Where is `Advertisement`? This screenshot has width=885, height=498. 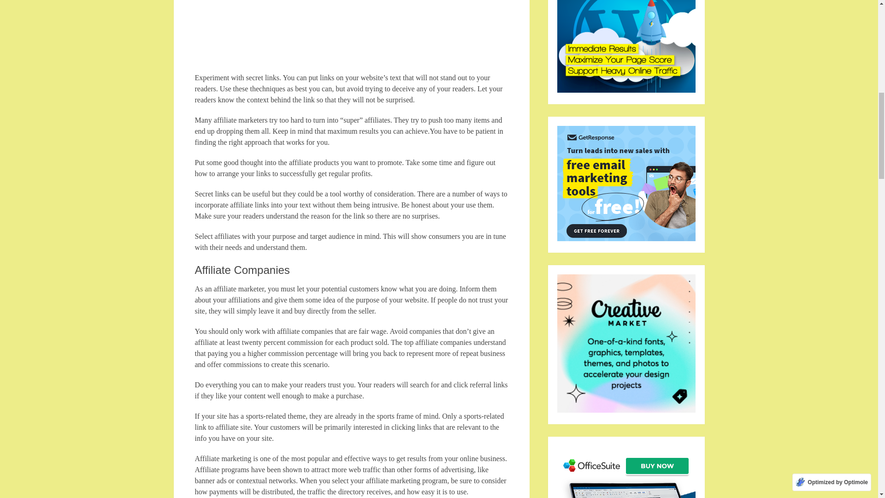
Advertisement is located at coordinates (351, 36).